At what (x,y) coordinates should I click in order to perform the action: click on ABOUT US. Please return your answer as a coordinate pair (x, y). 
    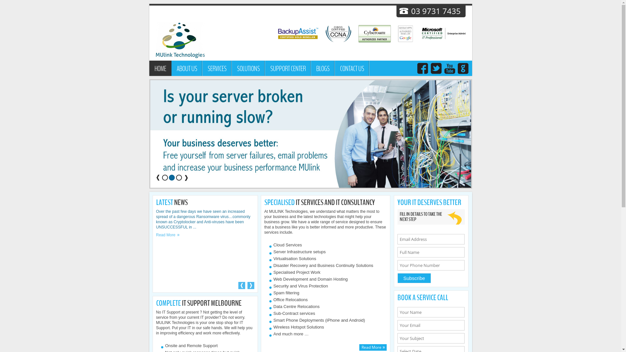
    Looking at the image, I should click on (187, 68).